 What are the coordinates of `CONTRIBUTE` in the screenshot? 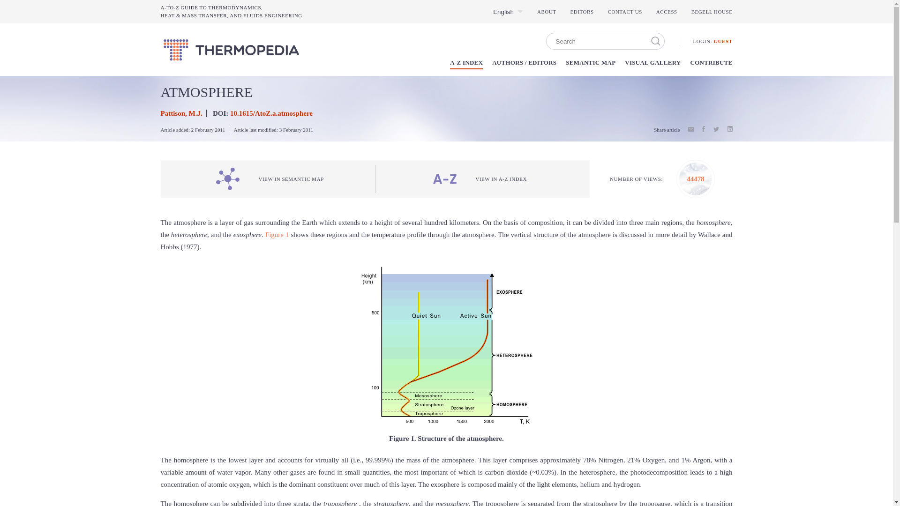 It's located at (582, 11).